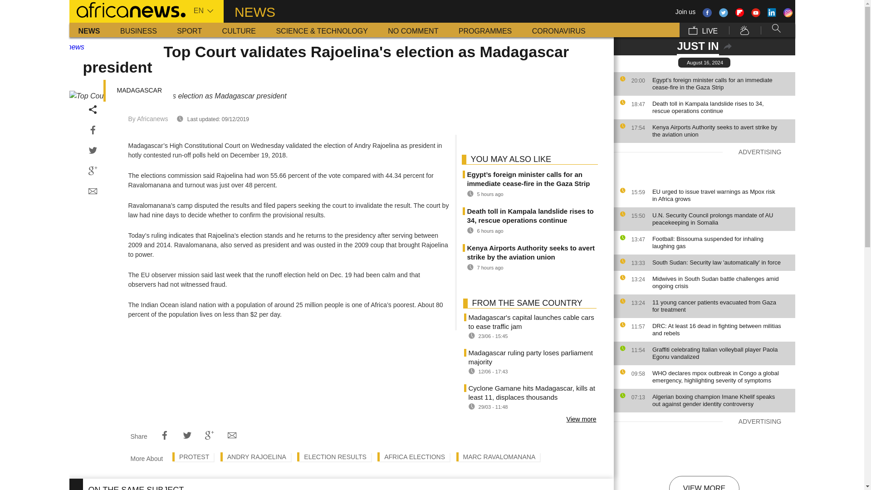 The height and width of the screenshot is (490, 871). Describe the element at coordinates (139, 30) in the screenshot. I see `BUSINESS` at that location.